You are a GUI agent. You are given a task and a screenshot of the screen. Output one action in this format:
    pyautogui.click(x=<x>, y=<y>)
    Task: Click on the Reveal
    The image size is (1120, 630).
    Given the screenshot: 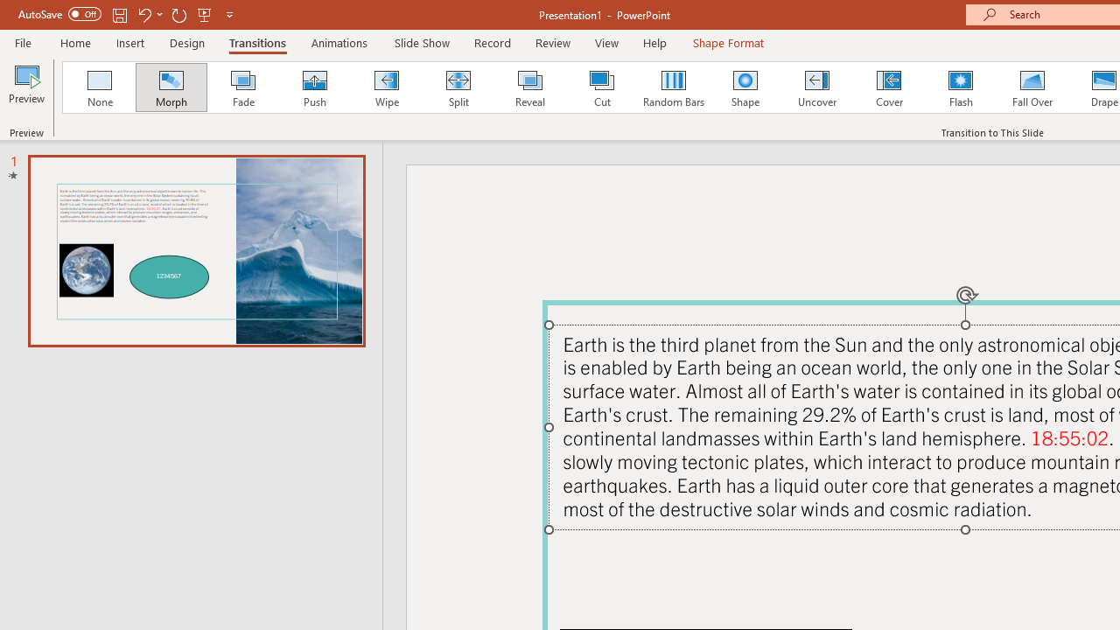 What is the action you would take?
    pyautogui.click(x=529, y=87)
    